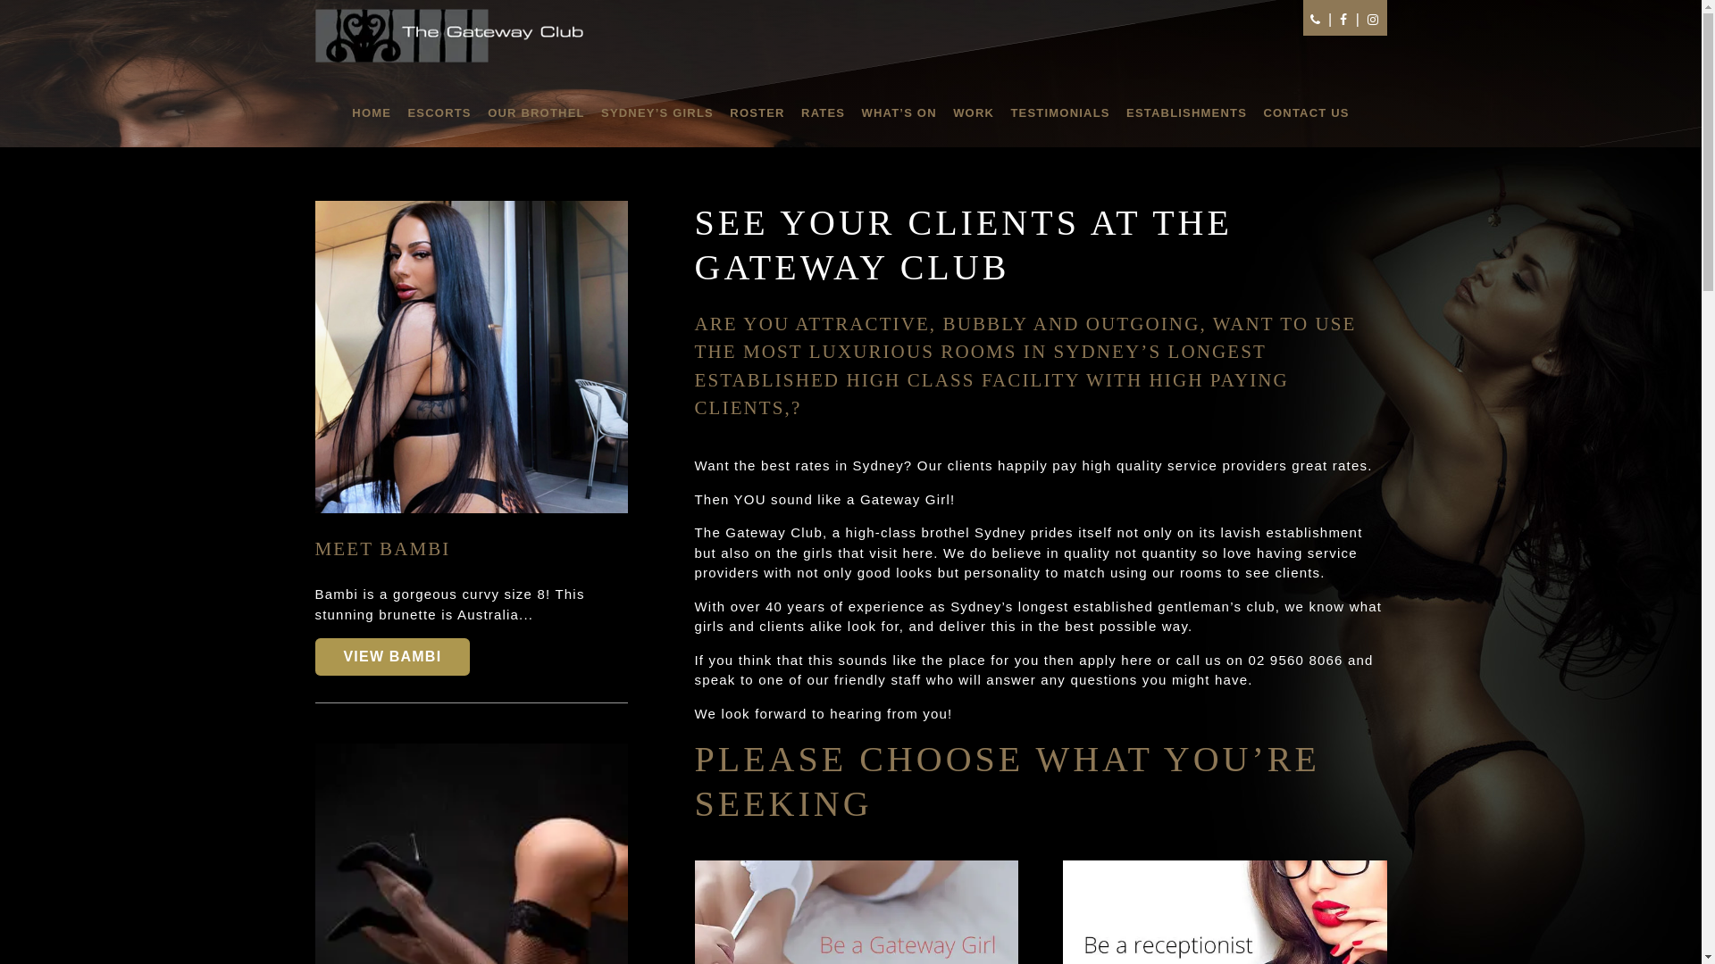 The width and height of the screenshot is (1715, 964). Describe the element at coordinates (824, 112) in the screenshot. I see `RATES` at that location.